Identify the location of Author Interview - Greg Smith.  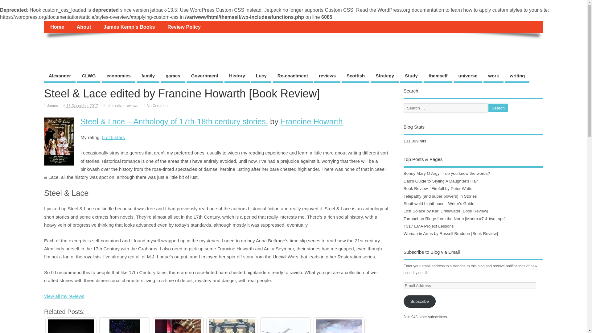
(178, 326).